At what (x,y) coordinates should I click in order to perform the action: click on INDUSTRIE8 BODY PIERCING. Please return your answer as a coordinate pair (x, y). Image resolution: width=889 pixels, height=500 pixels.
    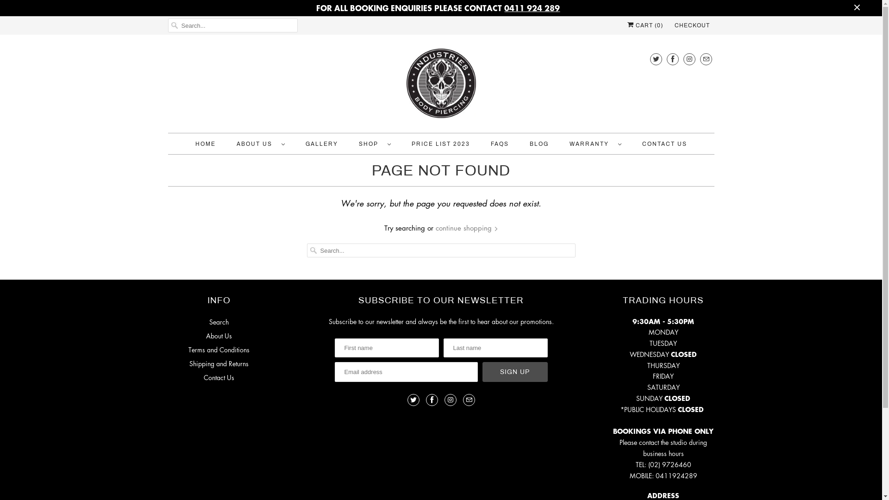
    Looking at the image, I should click on (441, 86).